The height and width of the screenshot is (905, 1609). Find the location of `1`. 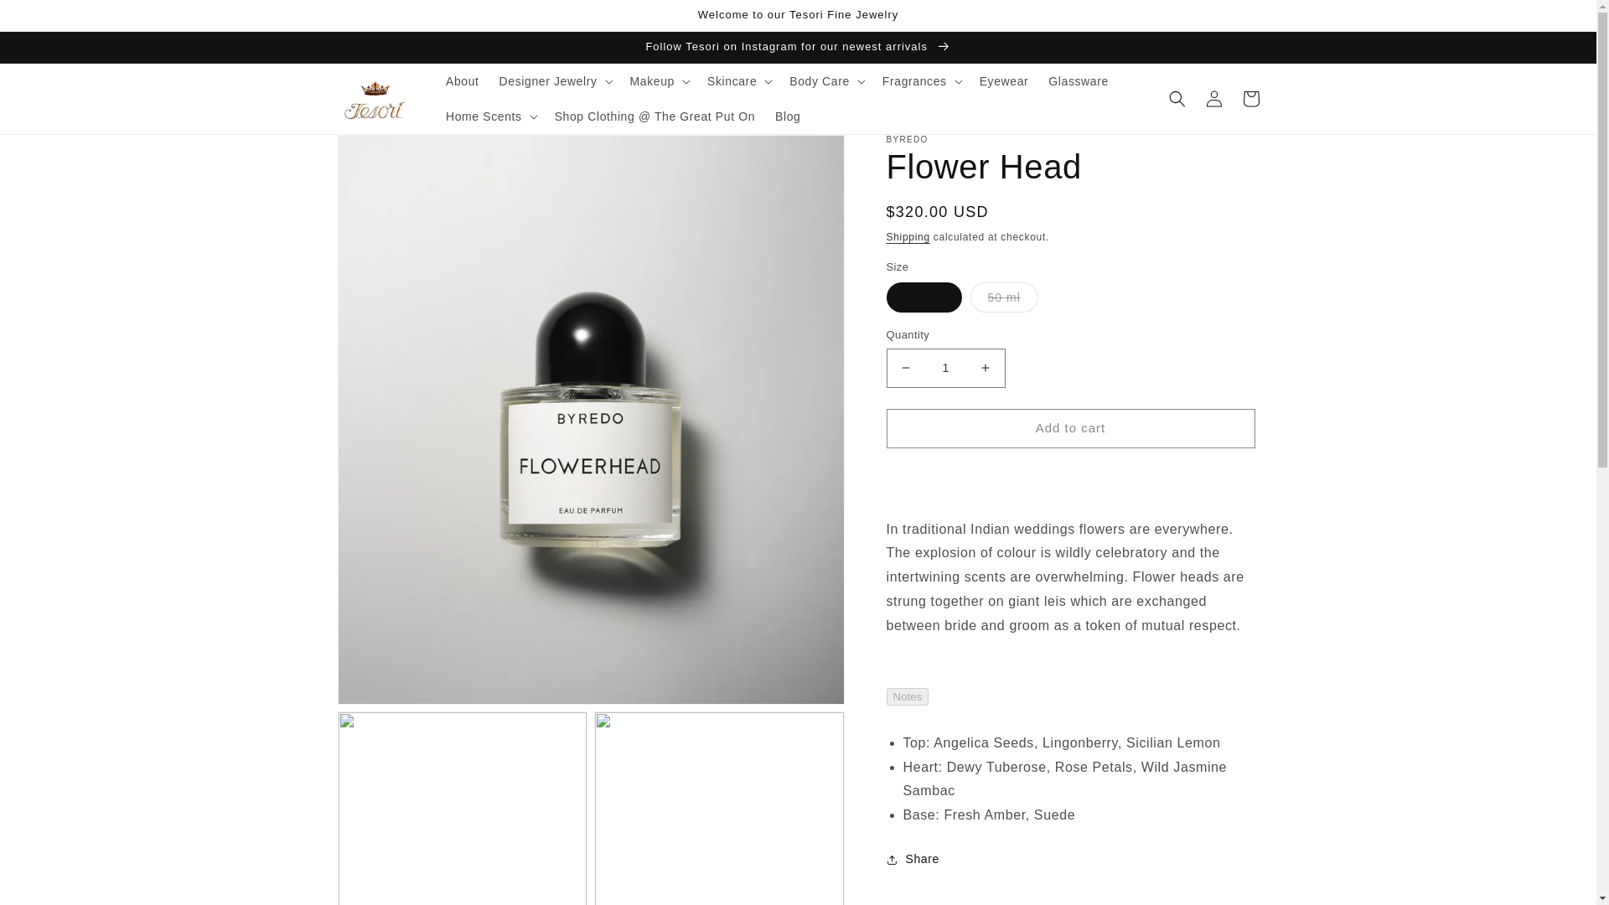

1 is located at coordinates (945, 368).